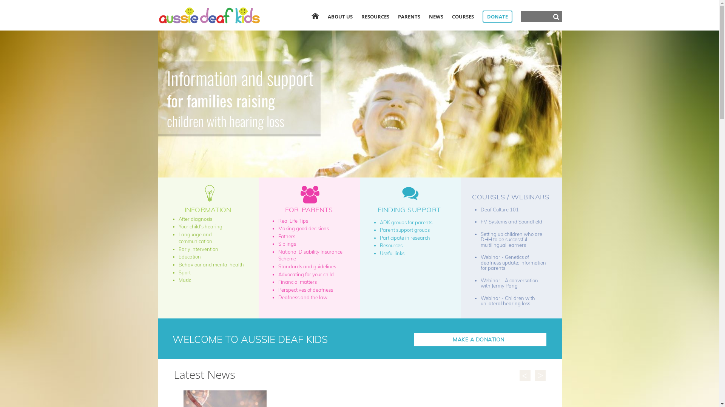  What do you see at coordinates (306, 274) in the screenshot?
I see `Advocating for your child` at bounding box center [306, 274].